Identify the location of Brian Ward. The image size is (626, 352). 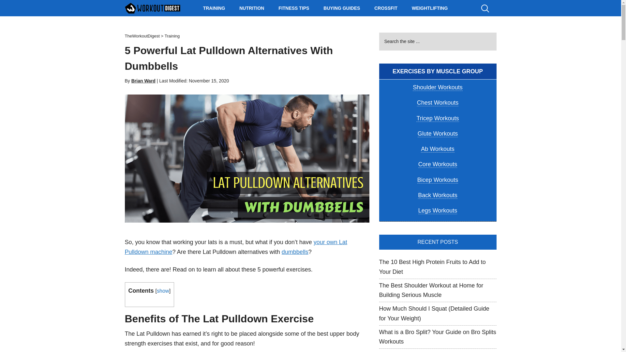
(143, 81).